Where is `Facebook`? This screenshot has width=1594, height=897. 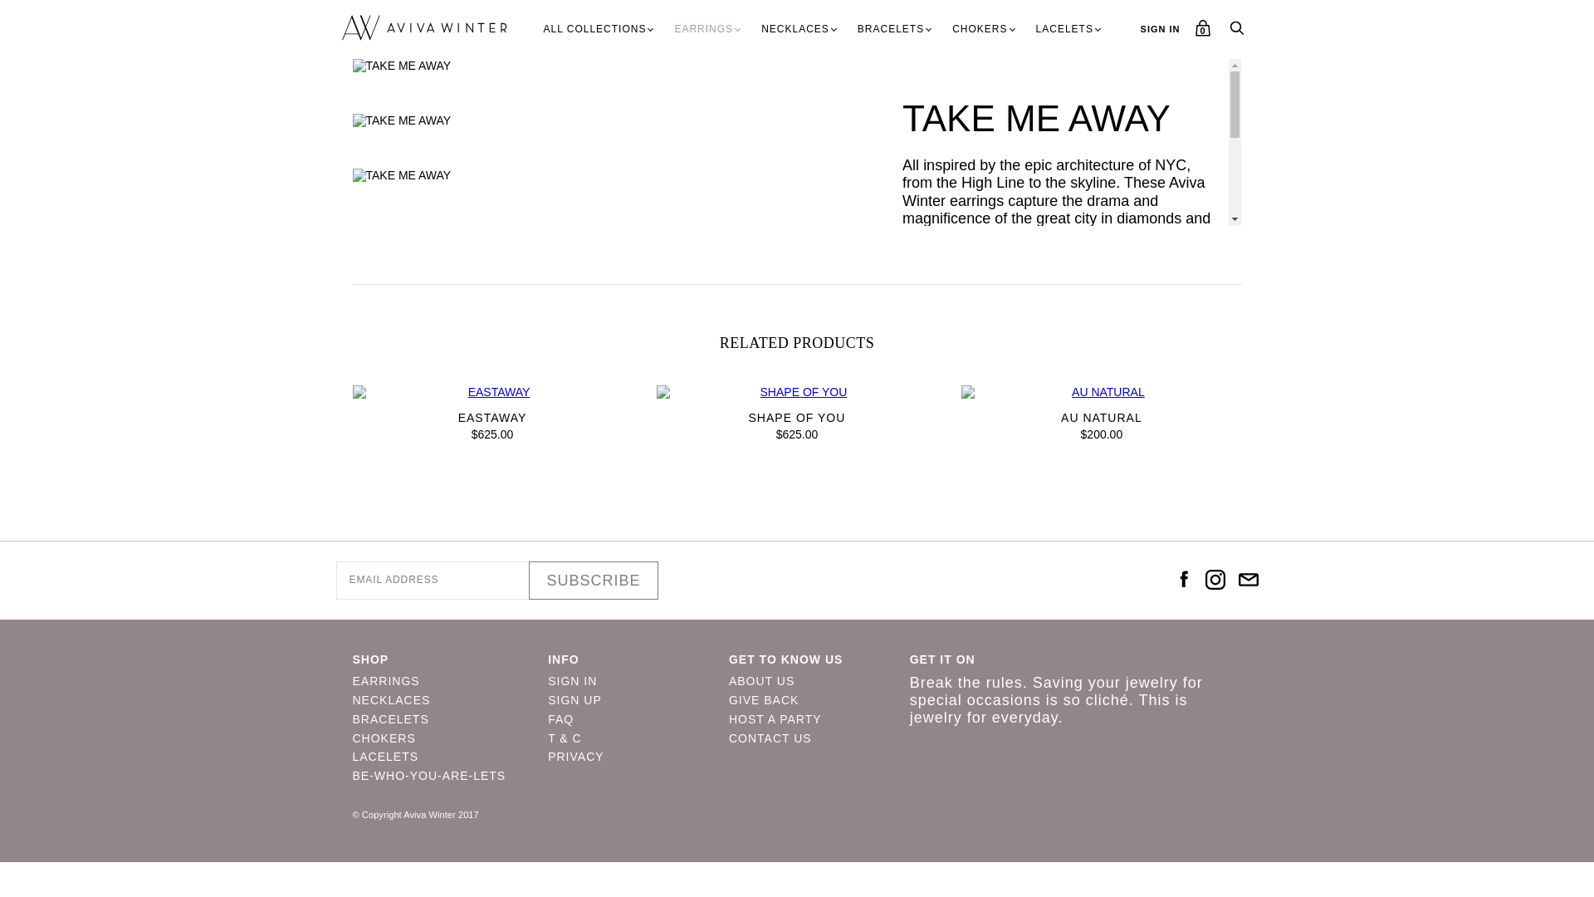
Facebook is located at coordinates (1182, 580).